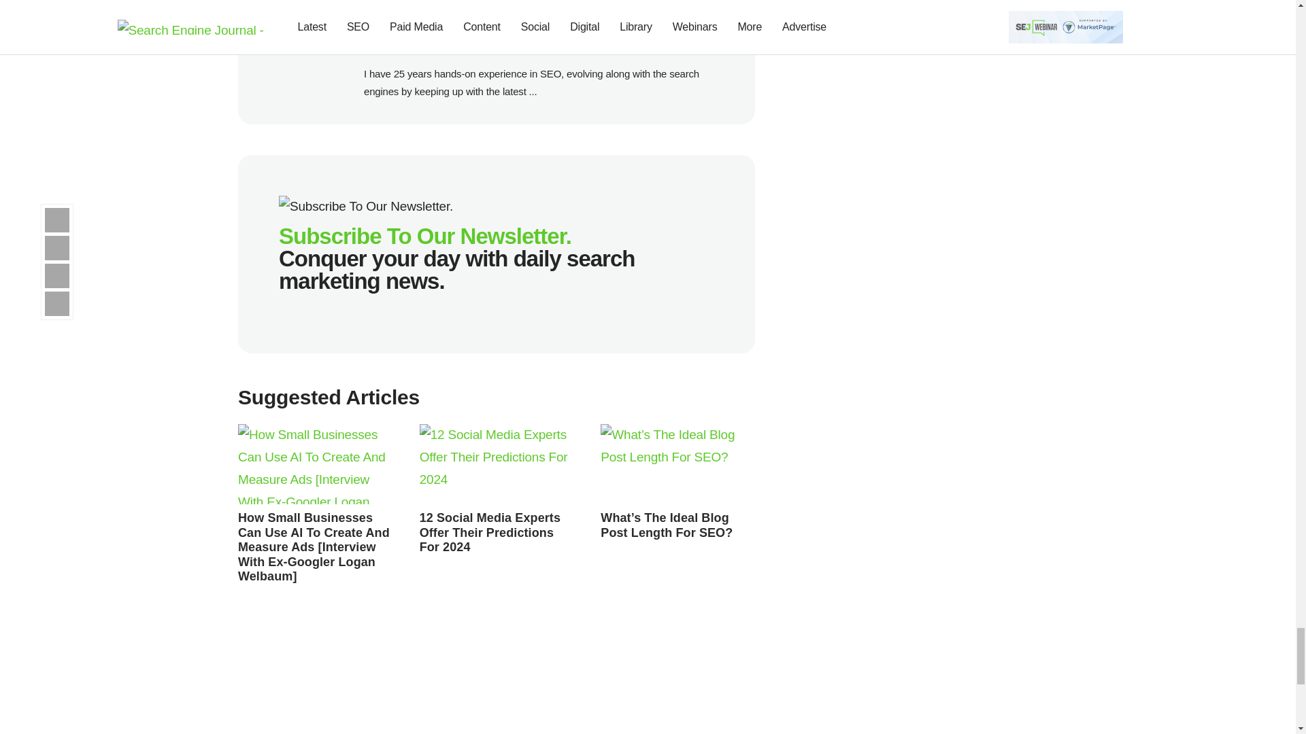 This screenshot has height=734, width=1306. Describe the element at coordinates (667, 525) in the screenshot. I see `Read the Article` at that location.